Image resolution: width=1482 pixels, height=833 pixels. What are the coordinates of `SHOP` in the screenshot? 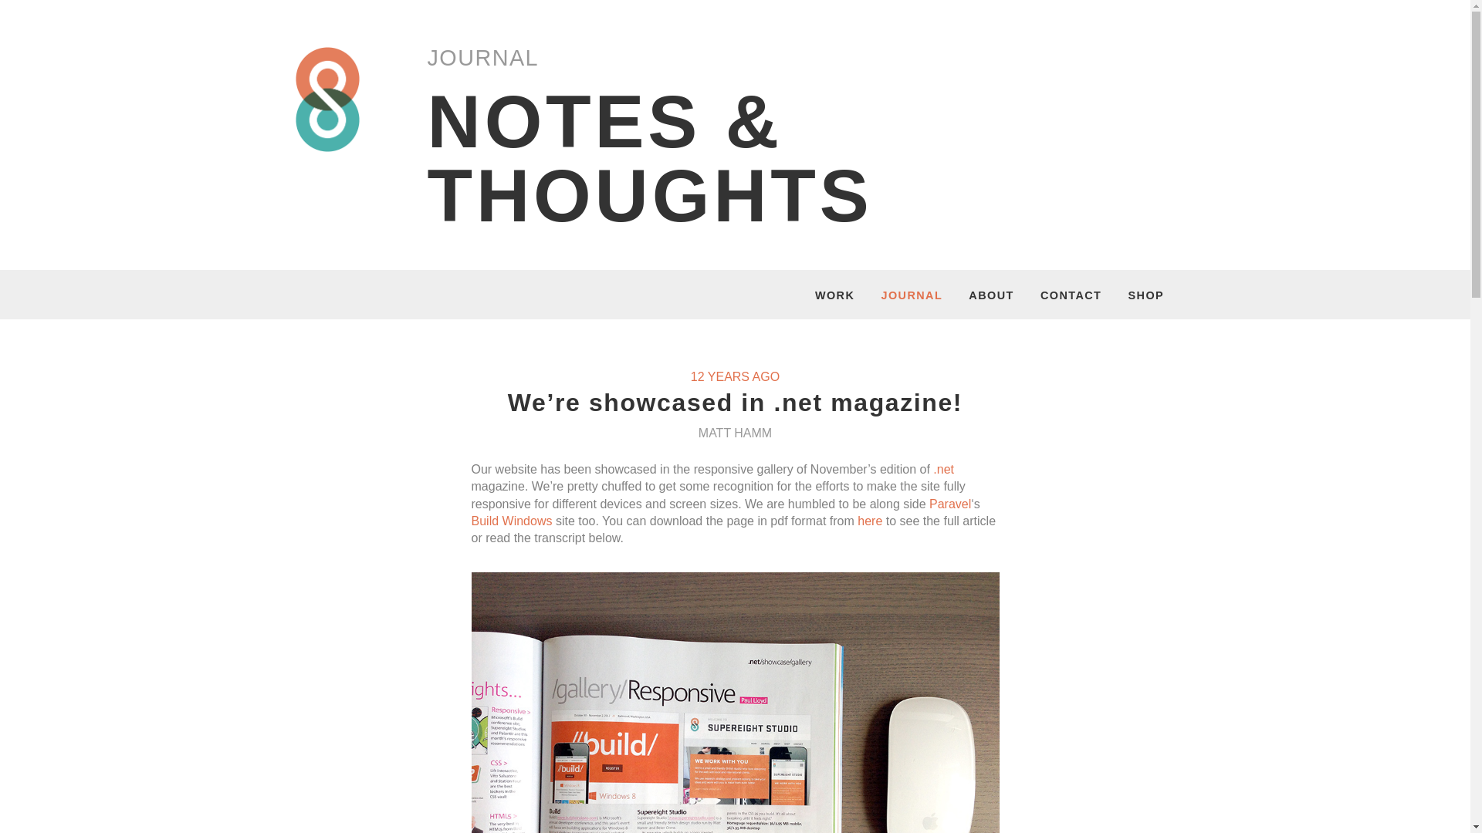 It's located at (1146, 297).